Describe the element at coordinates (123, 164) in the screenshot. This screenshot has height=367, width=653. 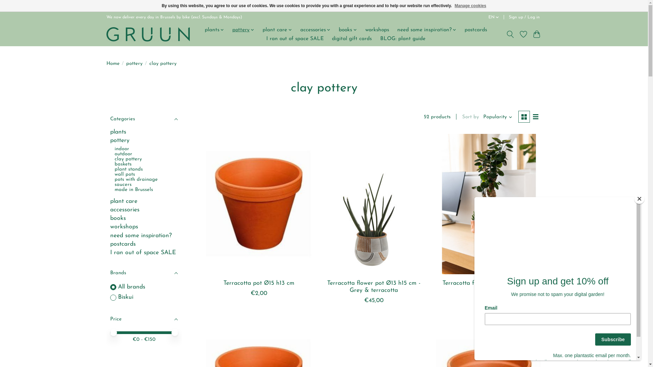
I see `baskets` at that location.